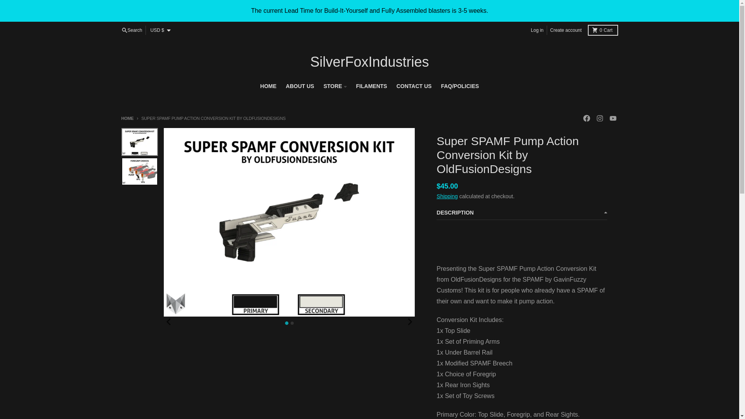 The image size is (745, 419). What do you see at coordinates (127, 118) in the screenshot?
I see `Back to the homepage` at bounding box center [127, 118].